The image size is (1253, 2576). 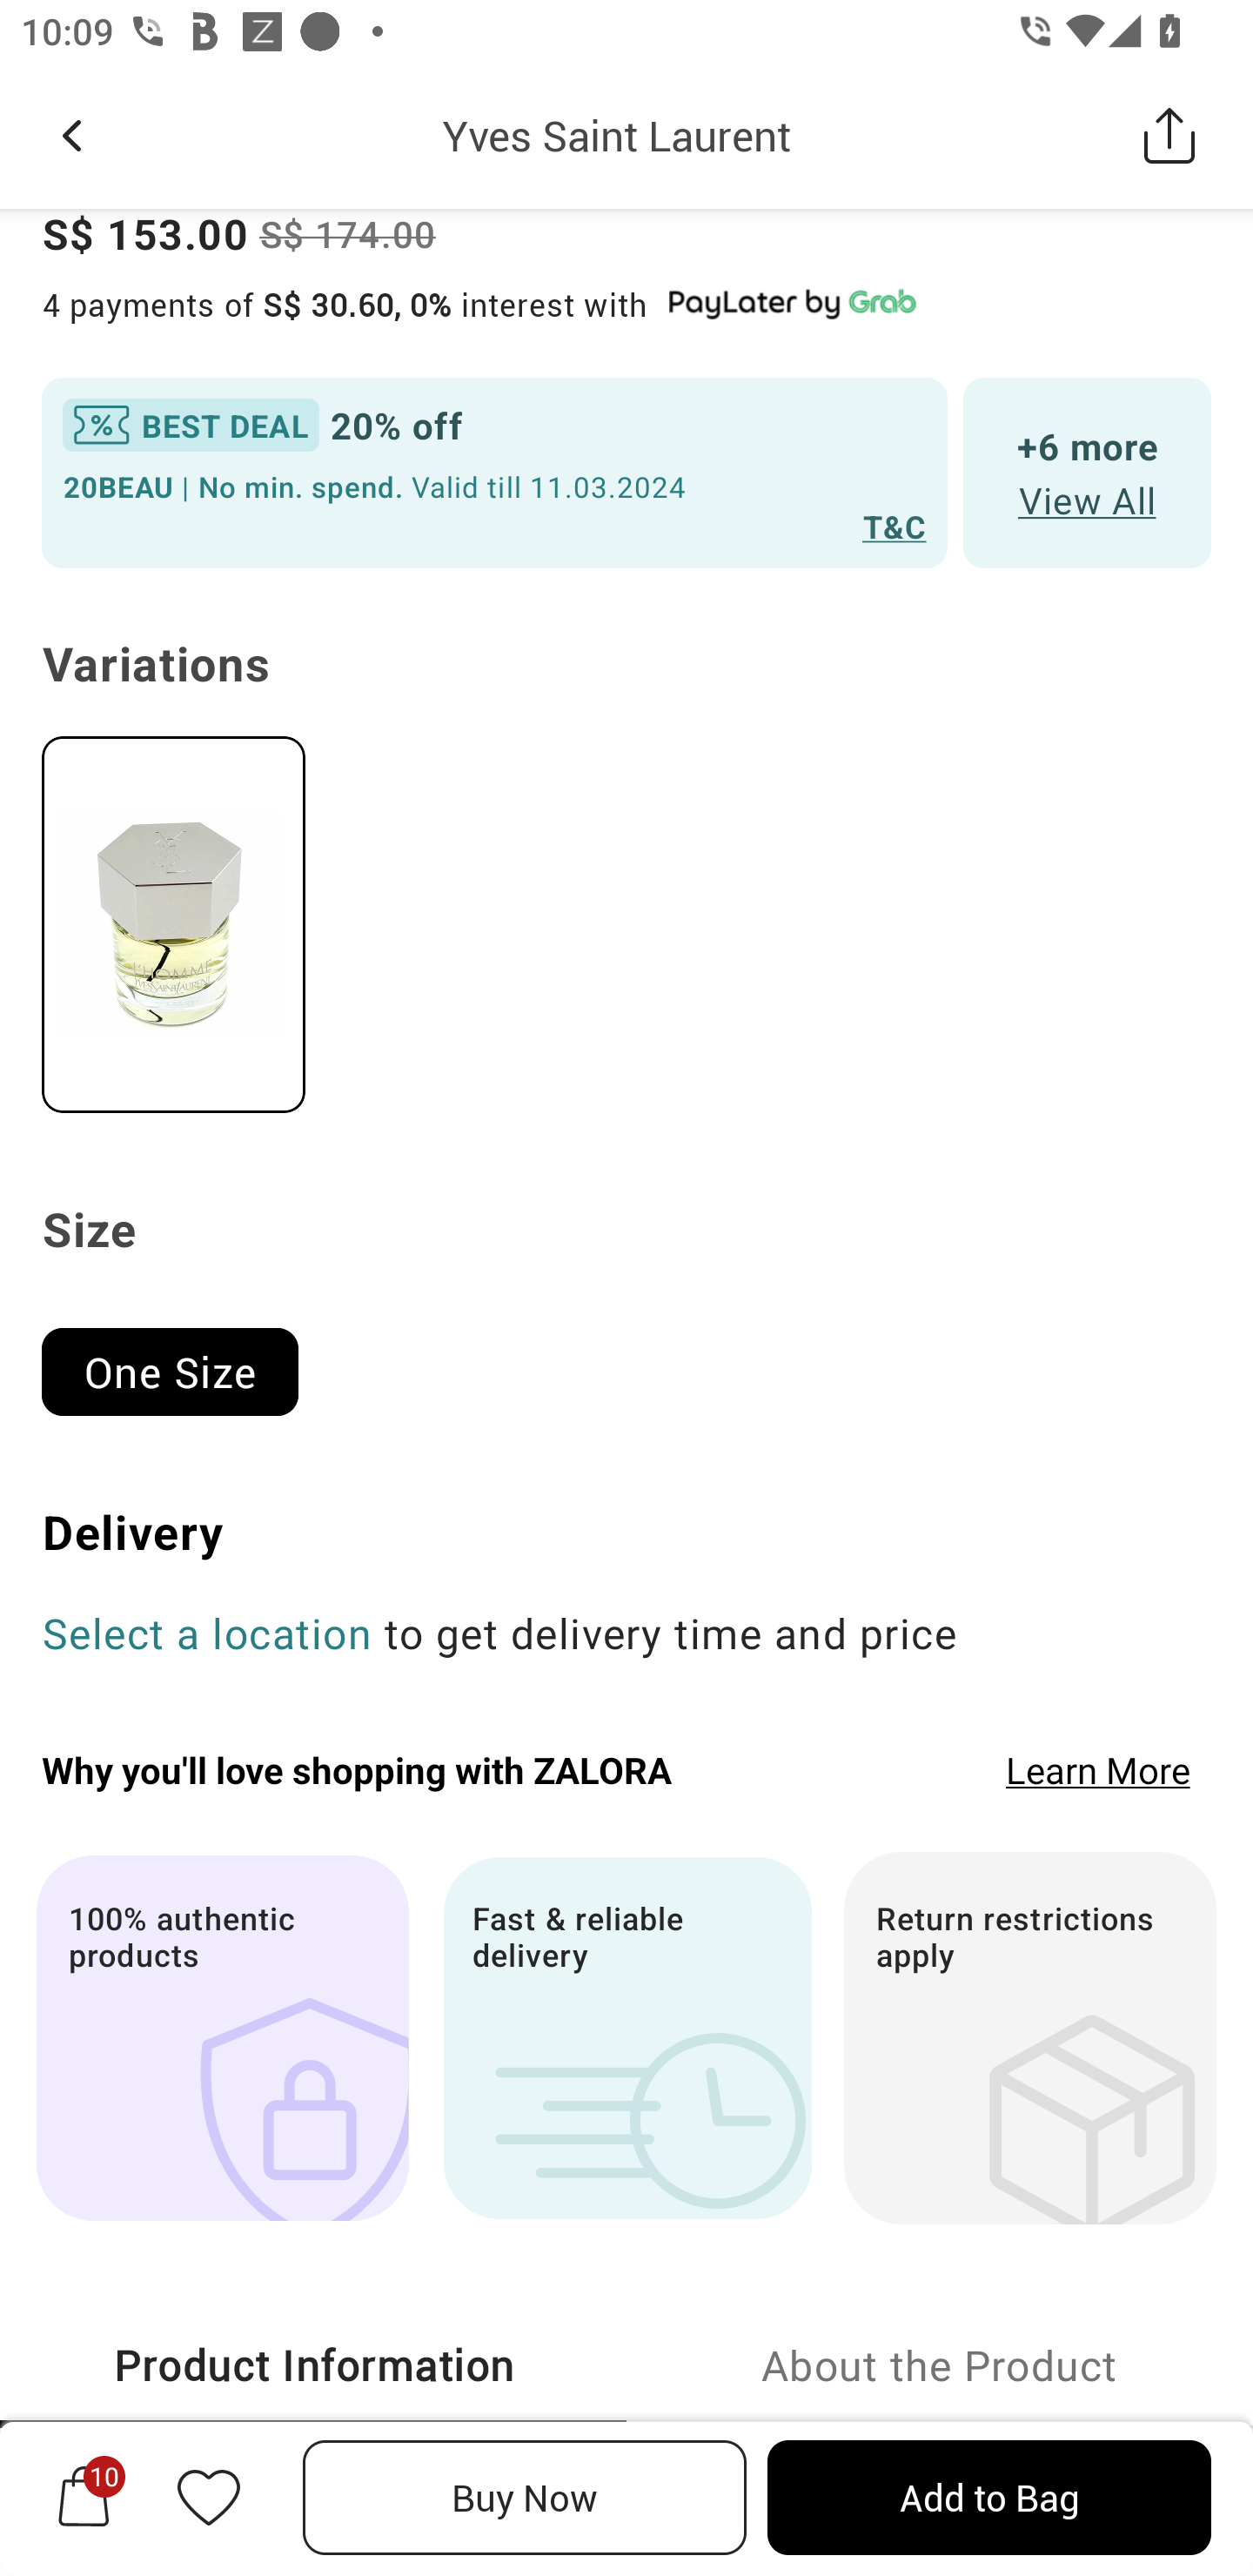 What do you see at coordinates (222, 2038) in the screenshot?
I see `100% authentic products` at bounding box center [222, 2038].